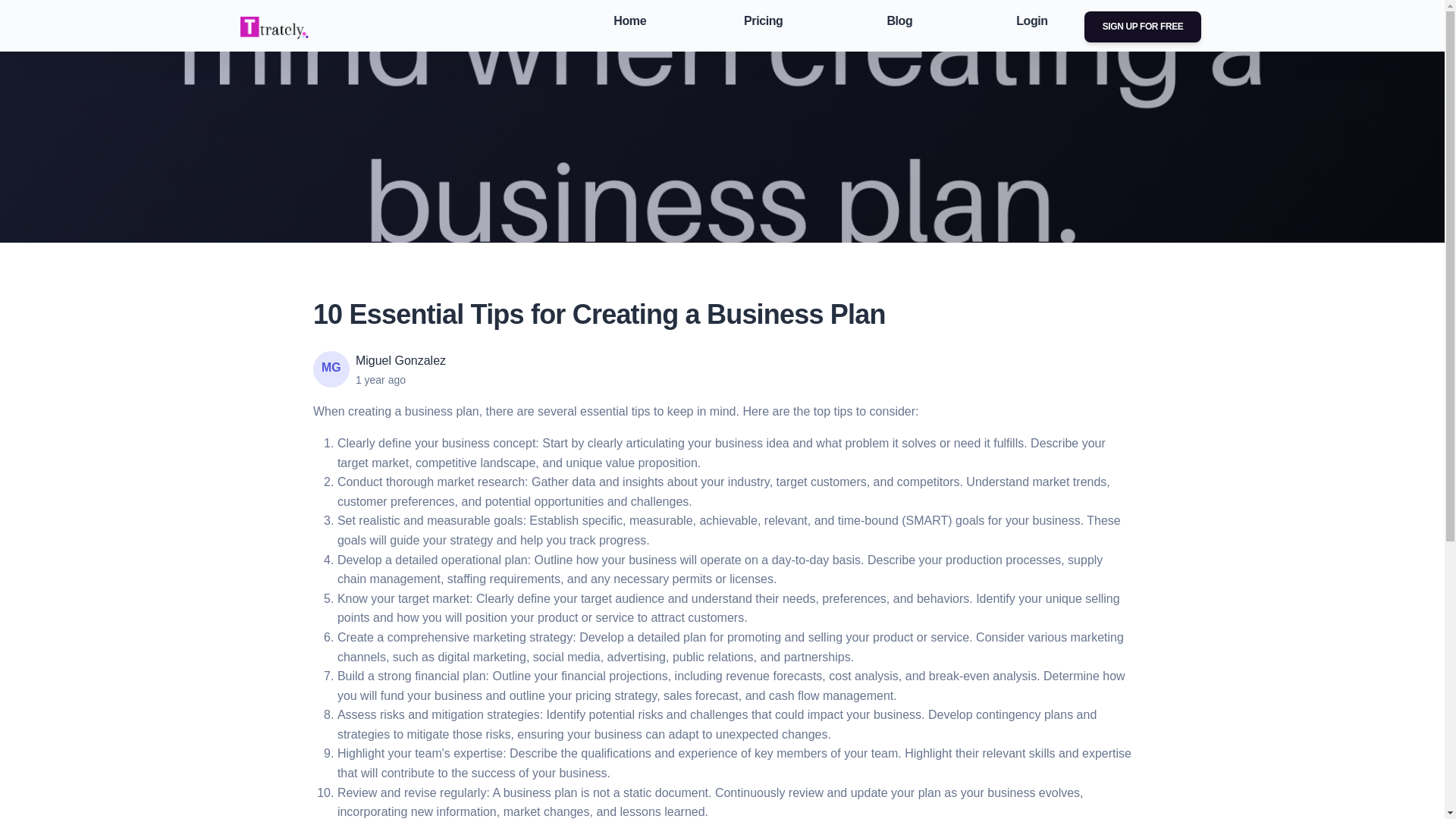 This screenshot has height=819, width=1456. Describe the element at coordinates (896, 21) in the screenshot. I see `Blog` at that location.